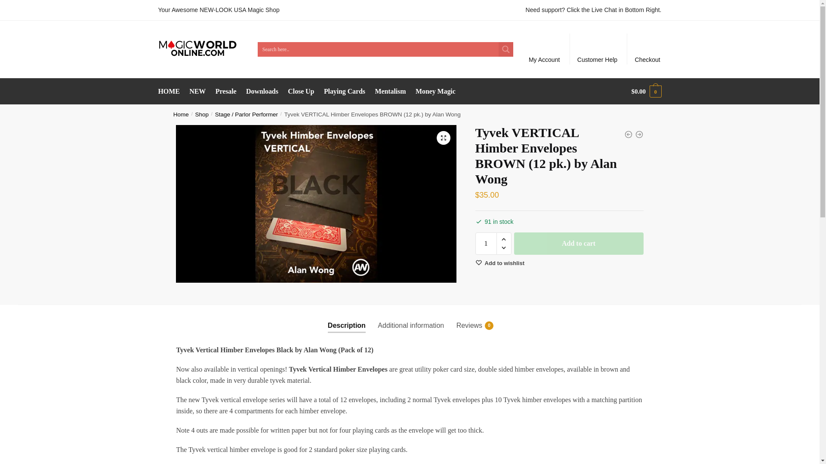 The width and height of the screenshot is (826, 464). I want to click on Checkout, so click(647, 49).